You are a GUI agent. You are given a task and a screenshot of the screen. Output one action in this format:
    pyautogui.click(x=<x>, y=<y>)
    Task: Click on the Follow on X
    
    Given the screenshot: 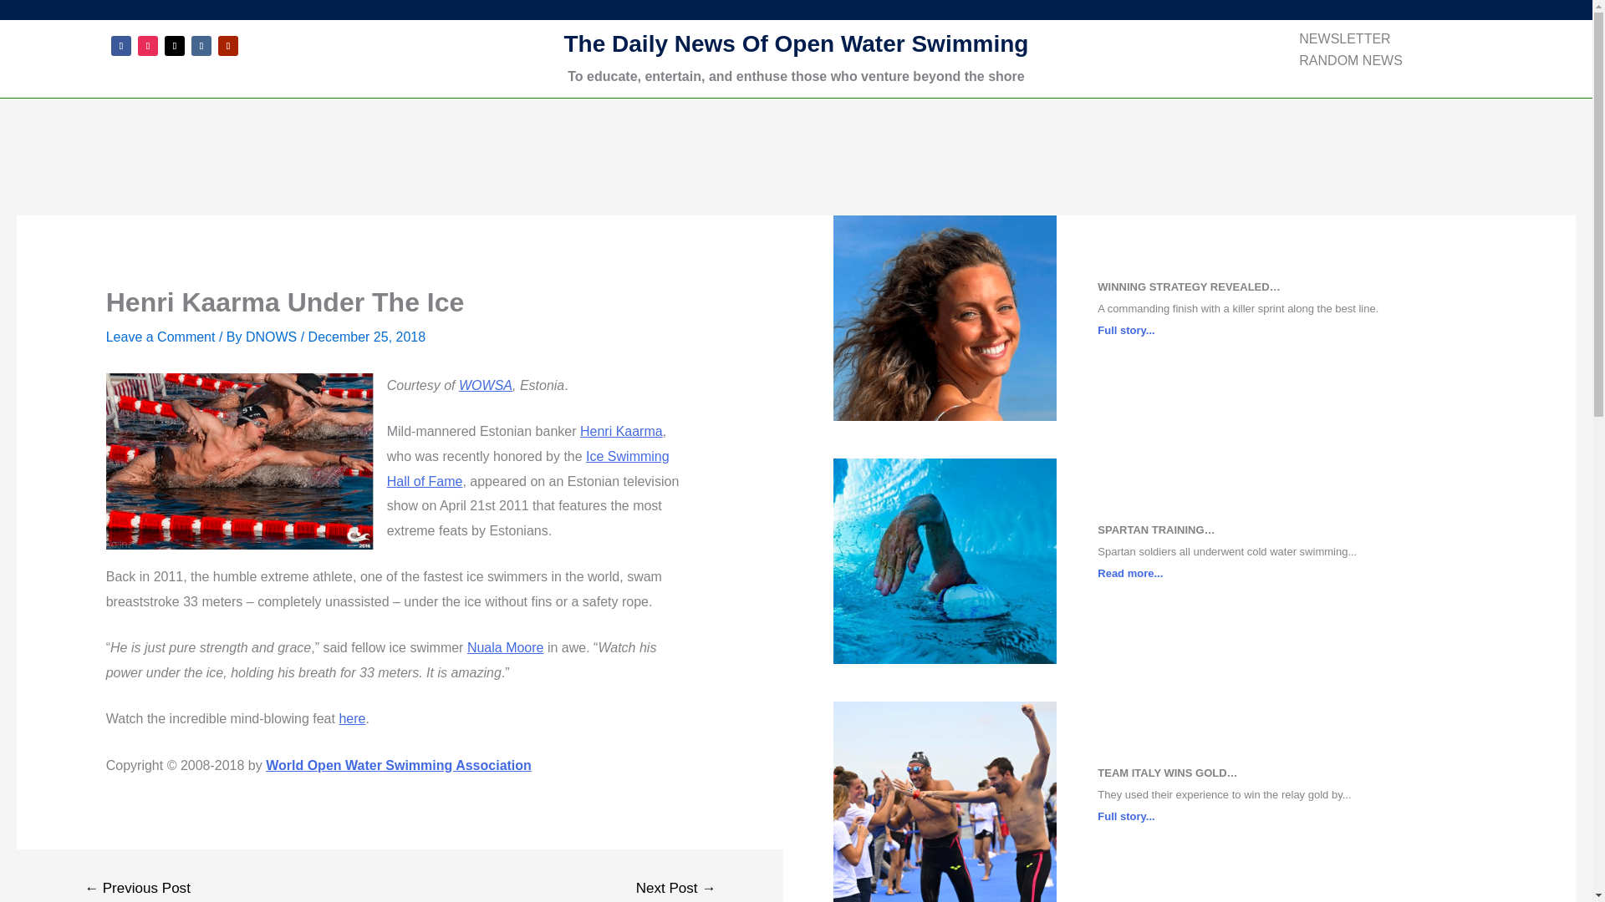 What is the action you would take?
    pyautogui.click(x=174, y=45)
    